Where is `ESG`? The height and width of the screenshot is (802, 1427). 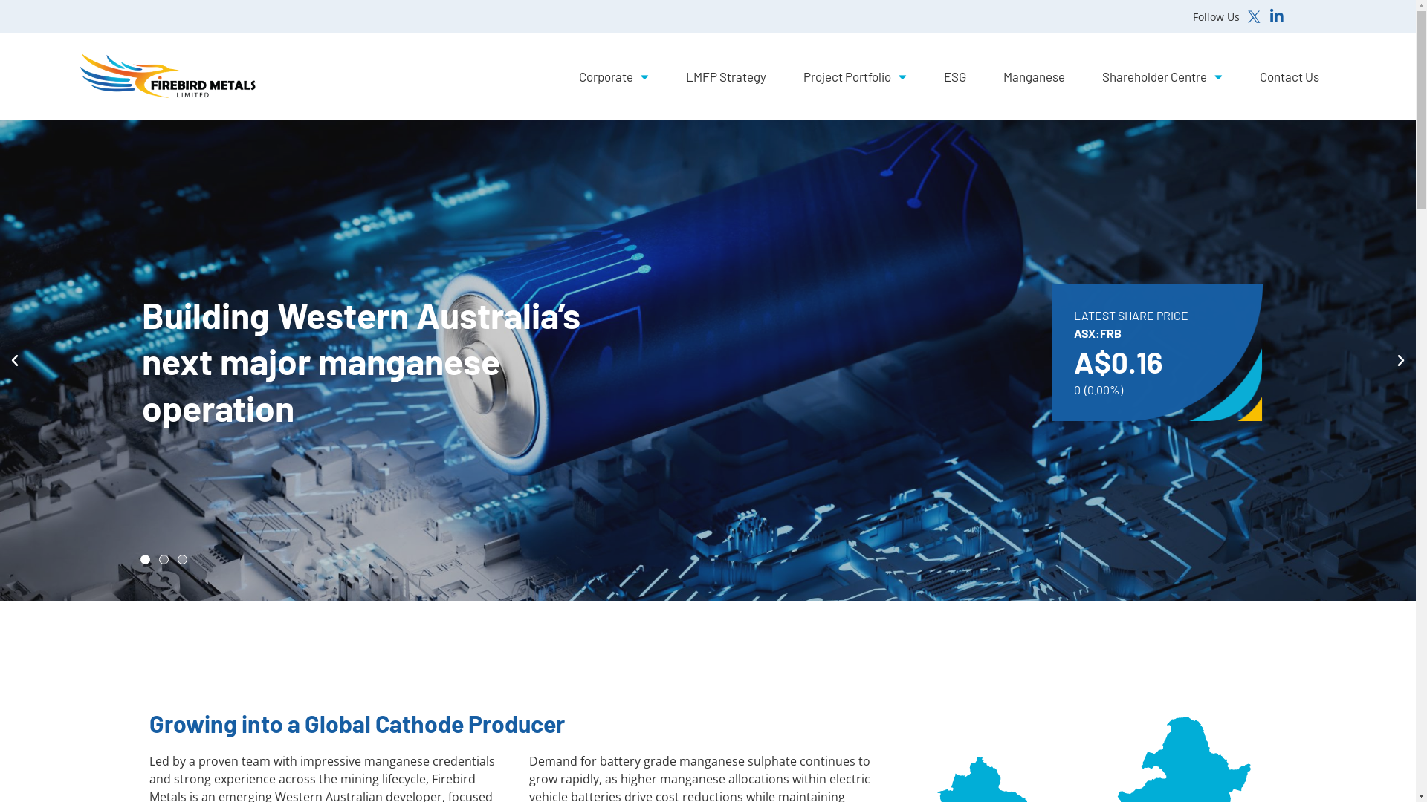
ESG is located at coordinates (955, 76).